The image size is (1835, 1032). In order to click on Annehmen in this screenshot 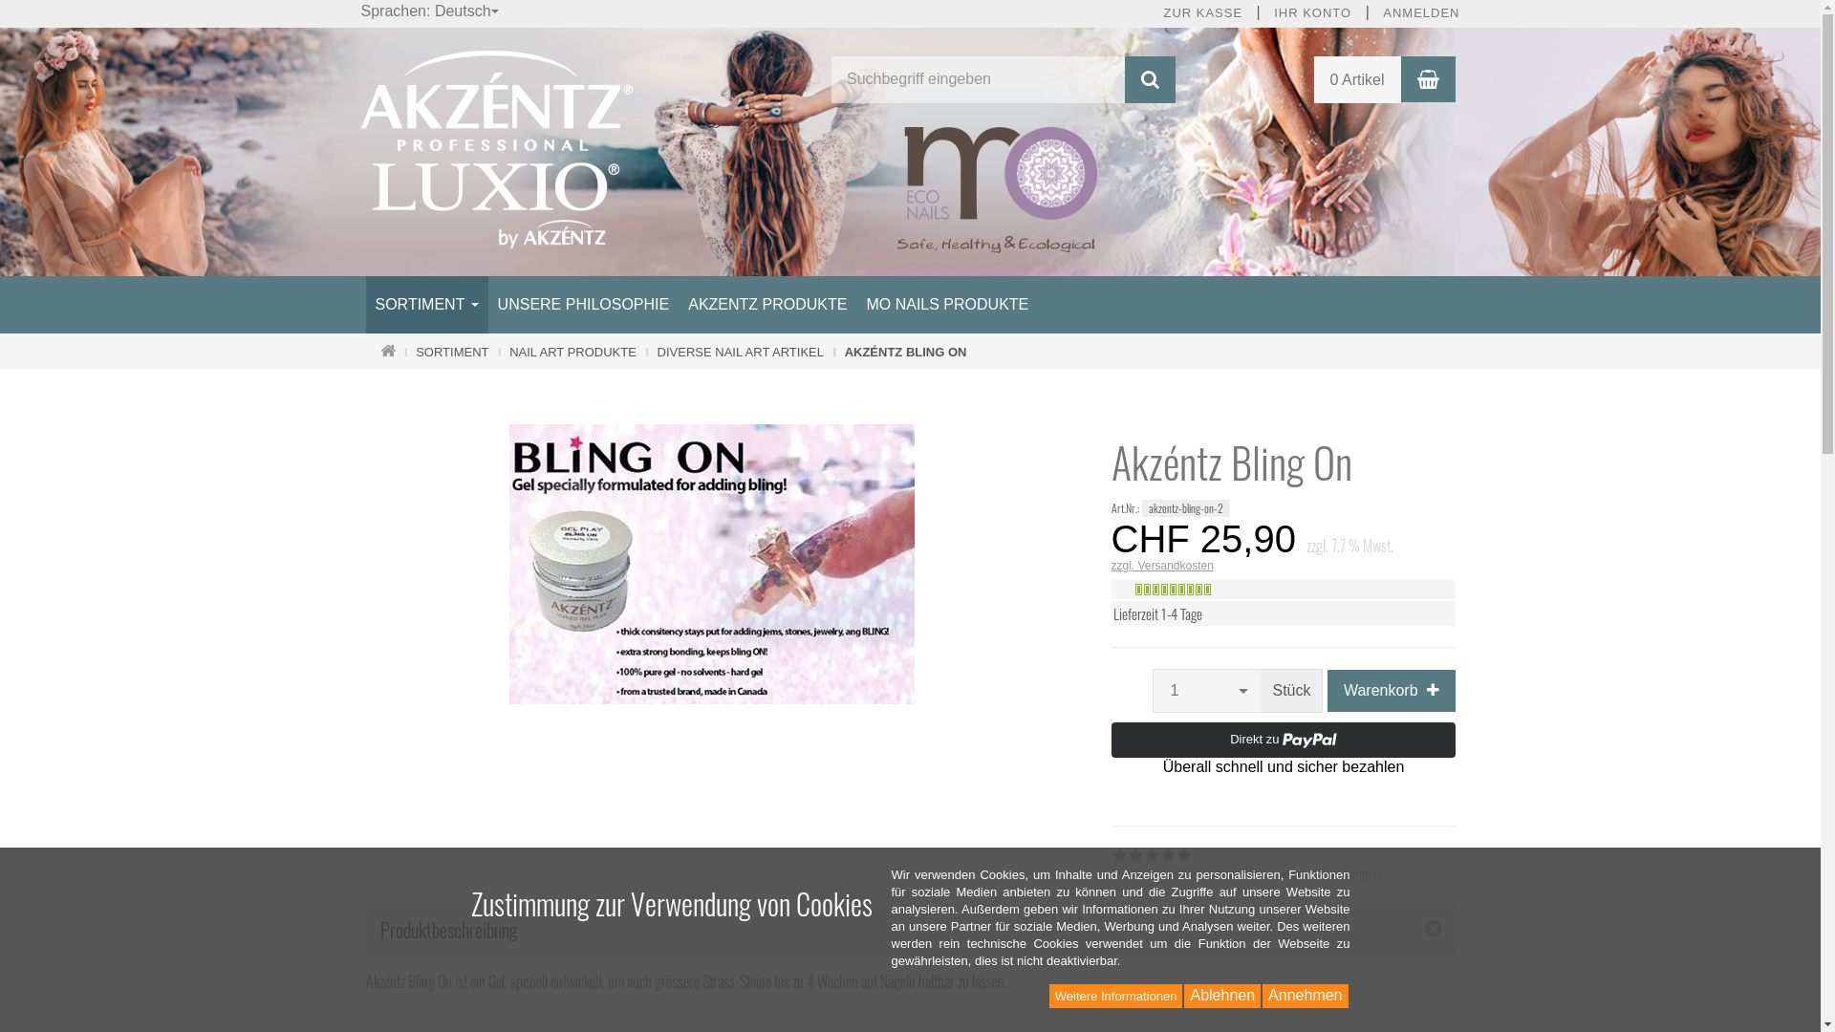, I will do `click(1306, 996)`.